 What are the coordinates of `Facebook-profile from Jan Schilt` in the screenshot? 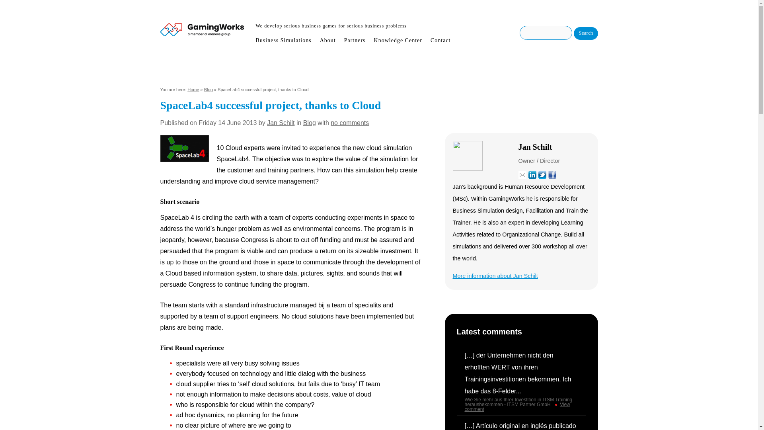 It's located at (552, 174).